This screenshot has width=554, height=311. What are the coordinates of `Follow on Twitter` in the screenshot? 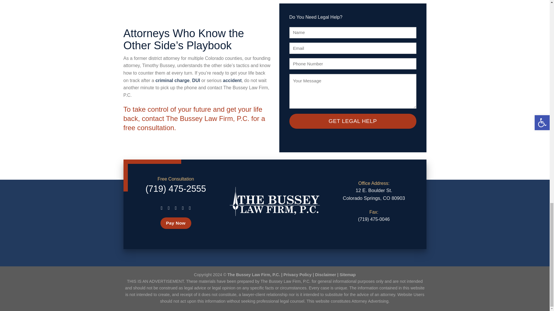 It's located at (175, 208).